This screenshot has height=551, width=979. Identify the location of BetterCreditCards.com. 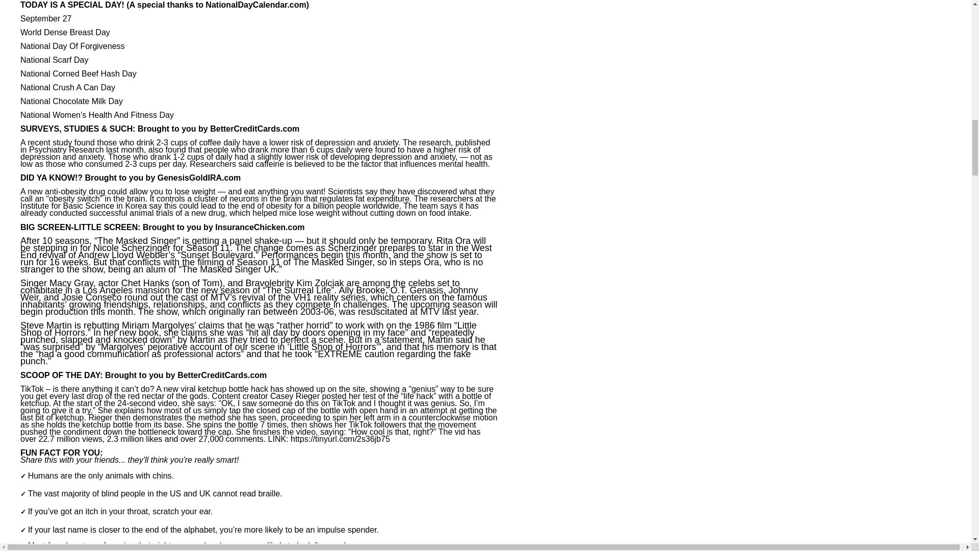
(255, 130).